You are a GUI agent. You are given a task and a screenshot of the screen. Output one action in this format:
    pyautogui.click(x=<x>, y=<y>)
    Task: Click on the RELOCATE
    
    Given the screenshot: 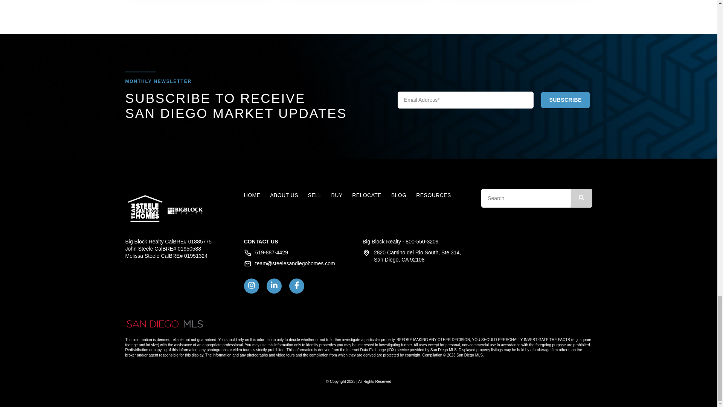 What is the action you would take?
    pyautogui.click(x=367, y=195)
    